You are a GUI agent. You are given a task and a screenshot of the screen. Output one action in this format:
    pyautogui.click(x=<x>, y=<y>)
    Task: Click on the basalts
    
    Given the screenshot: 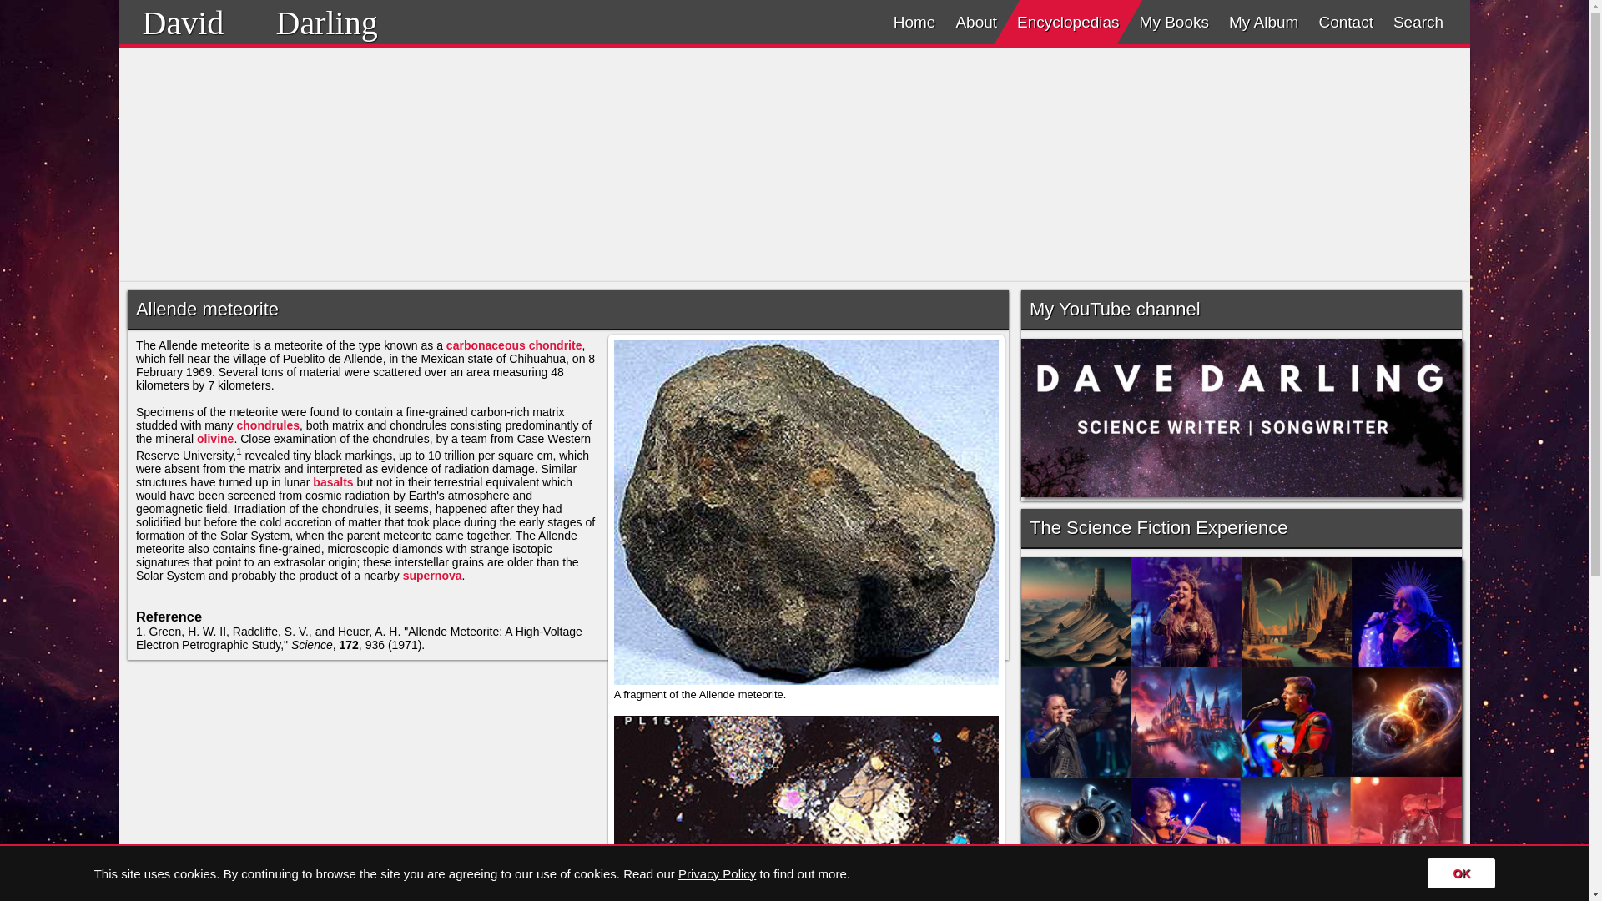 What is the action you would take?
    pyautogui.click(x=332, y=482)
    